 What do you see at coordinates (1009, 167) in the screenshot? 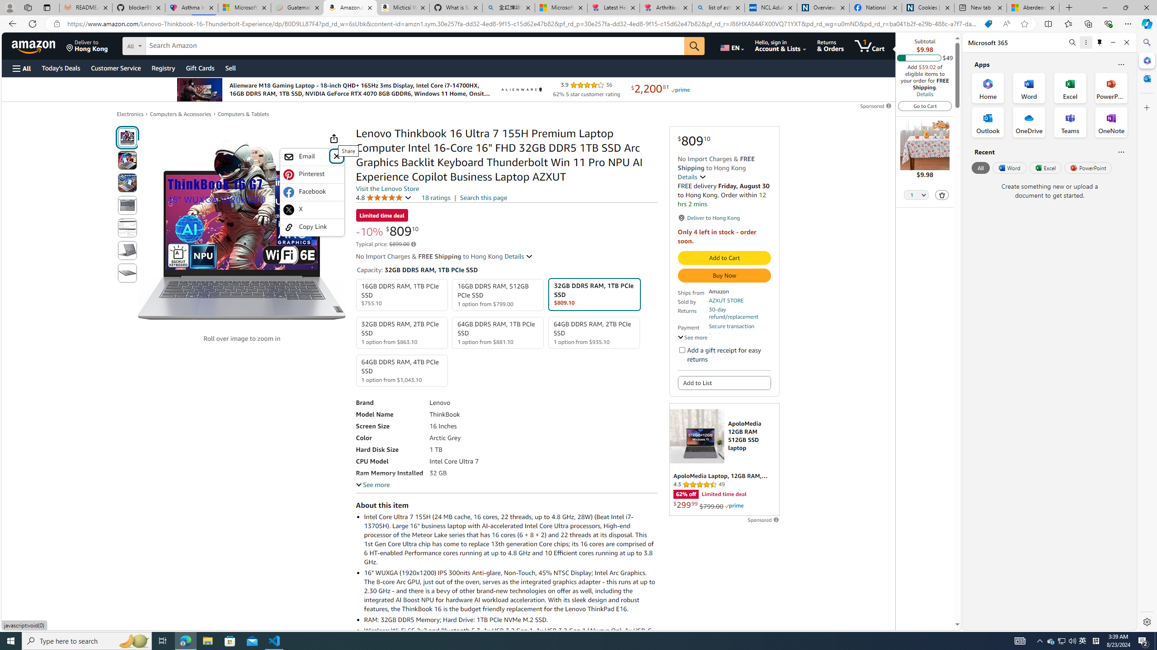
I see `Word` at bounding box center [1009, 167].